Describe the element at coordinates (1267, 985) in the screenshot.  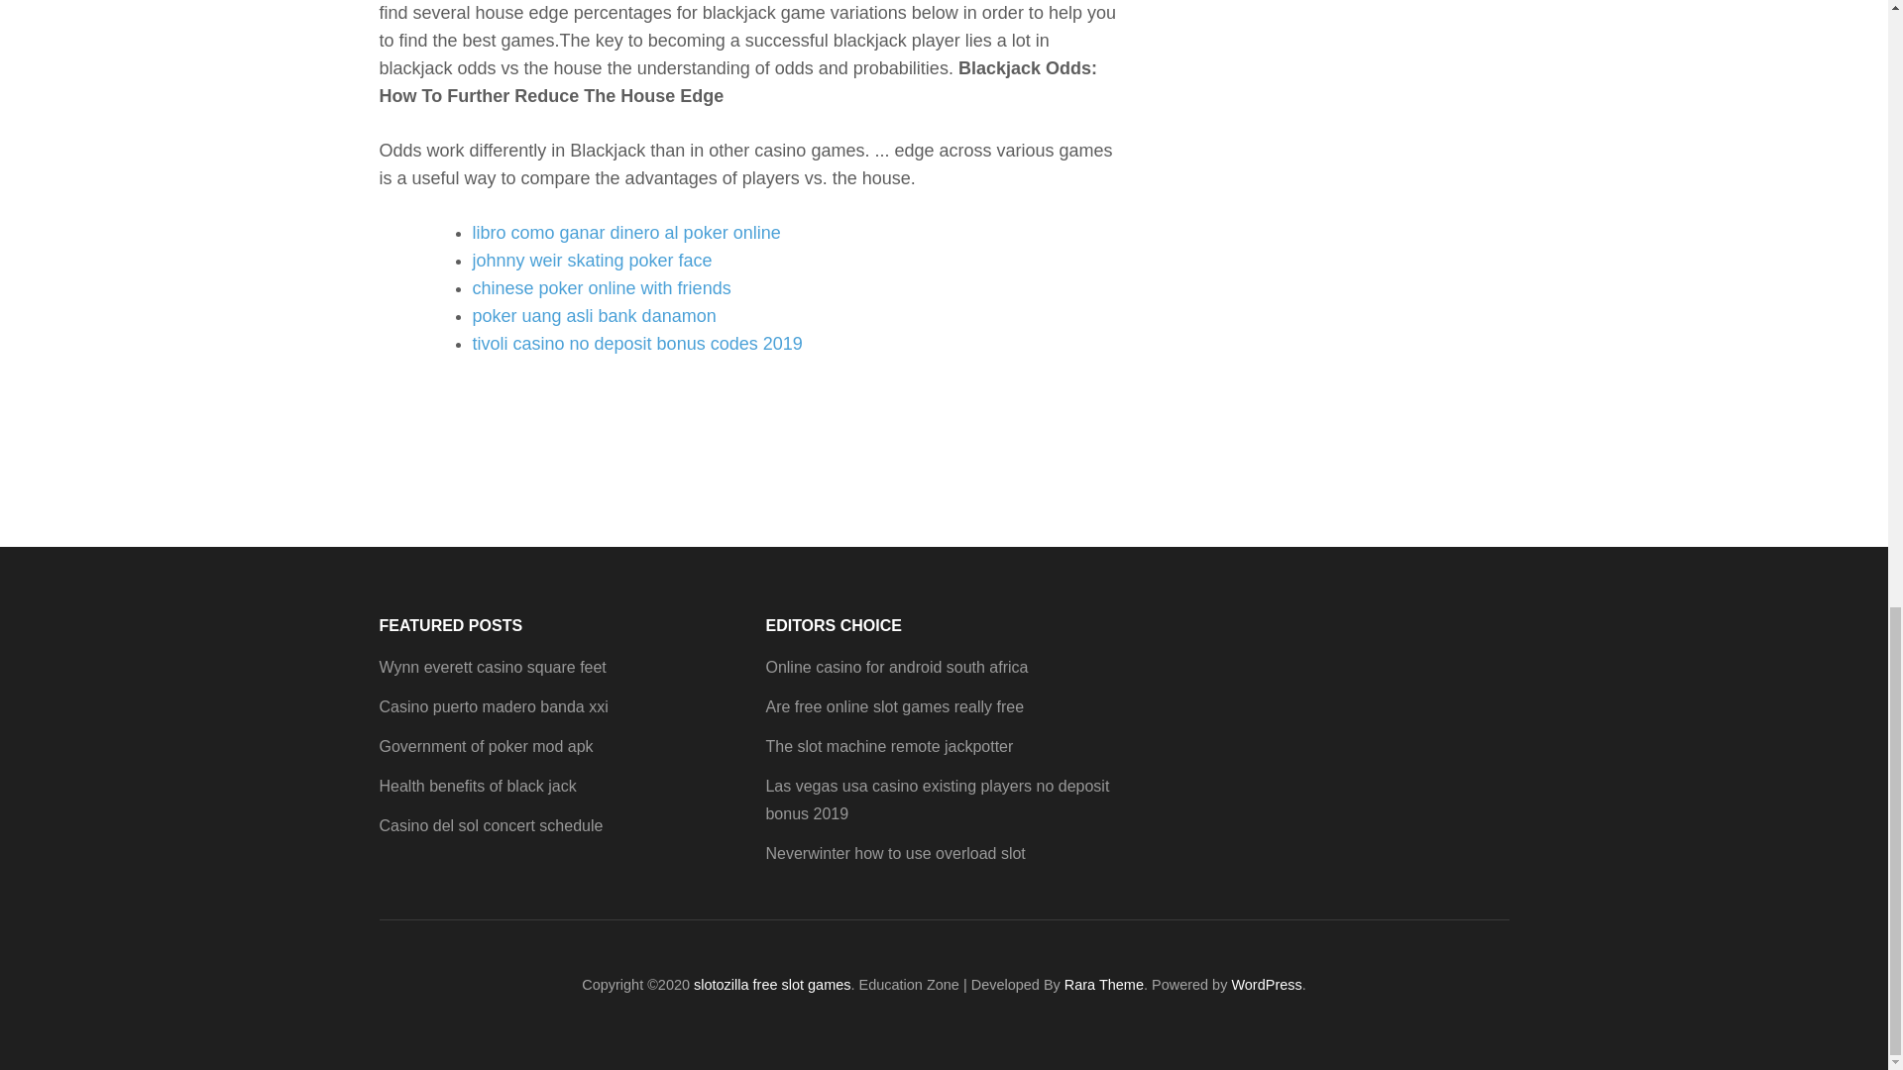
I see `WordPress` at that location.